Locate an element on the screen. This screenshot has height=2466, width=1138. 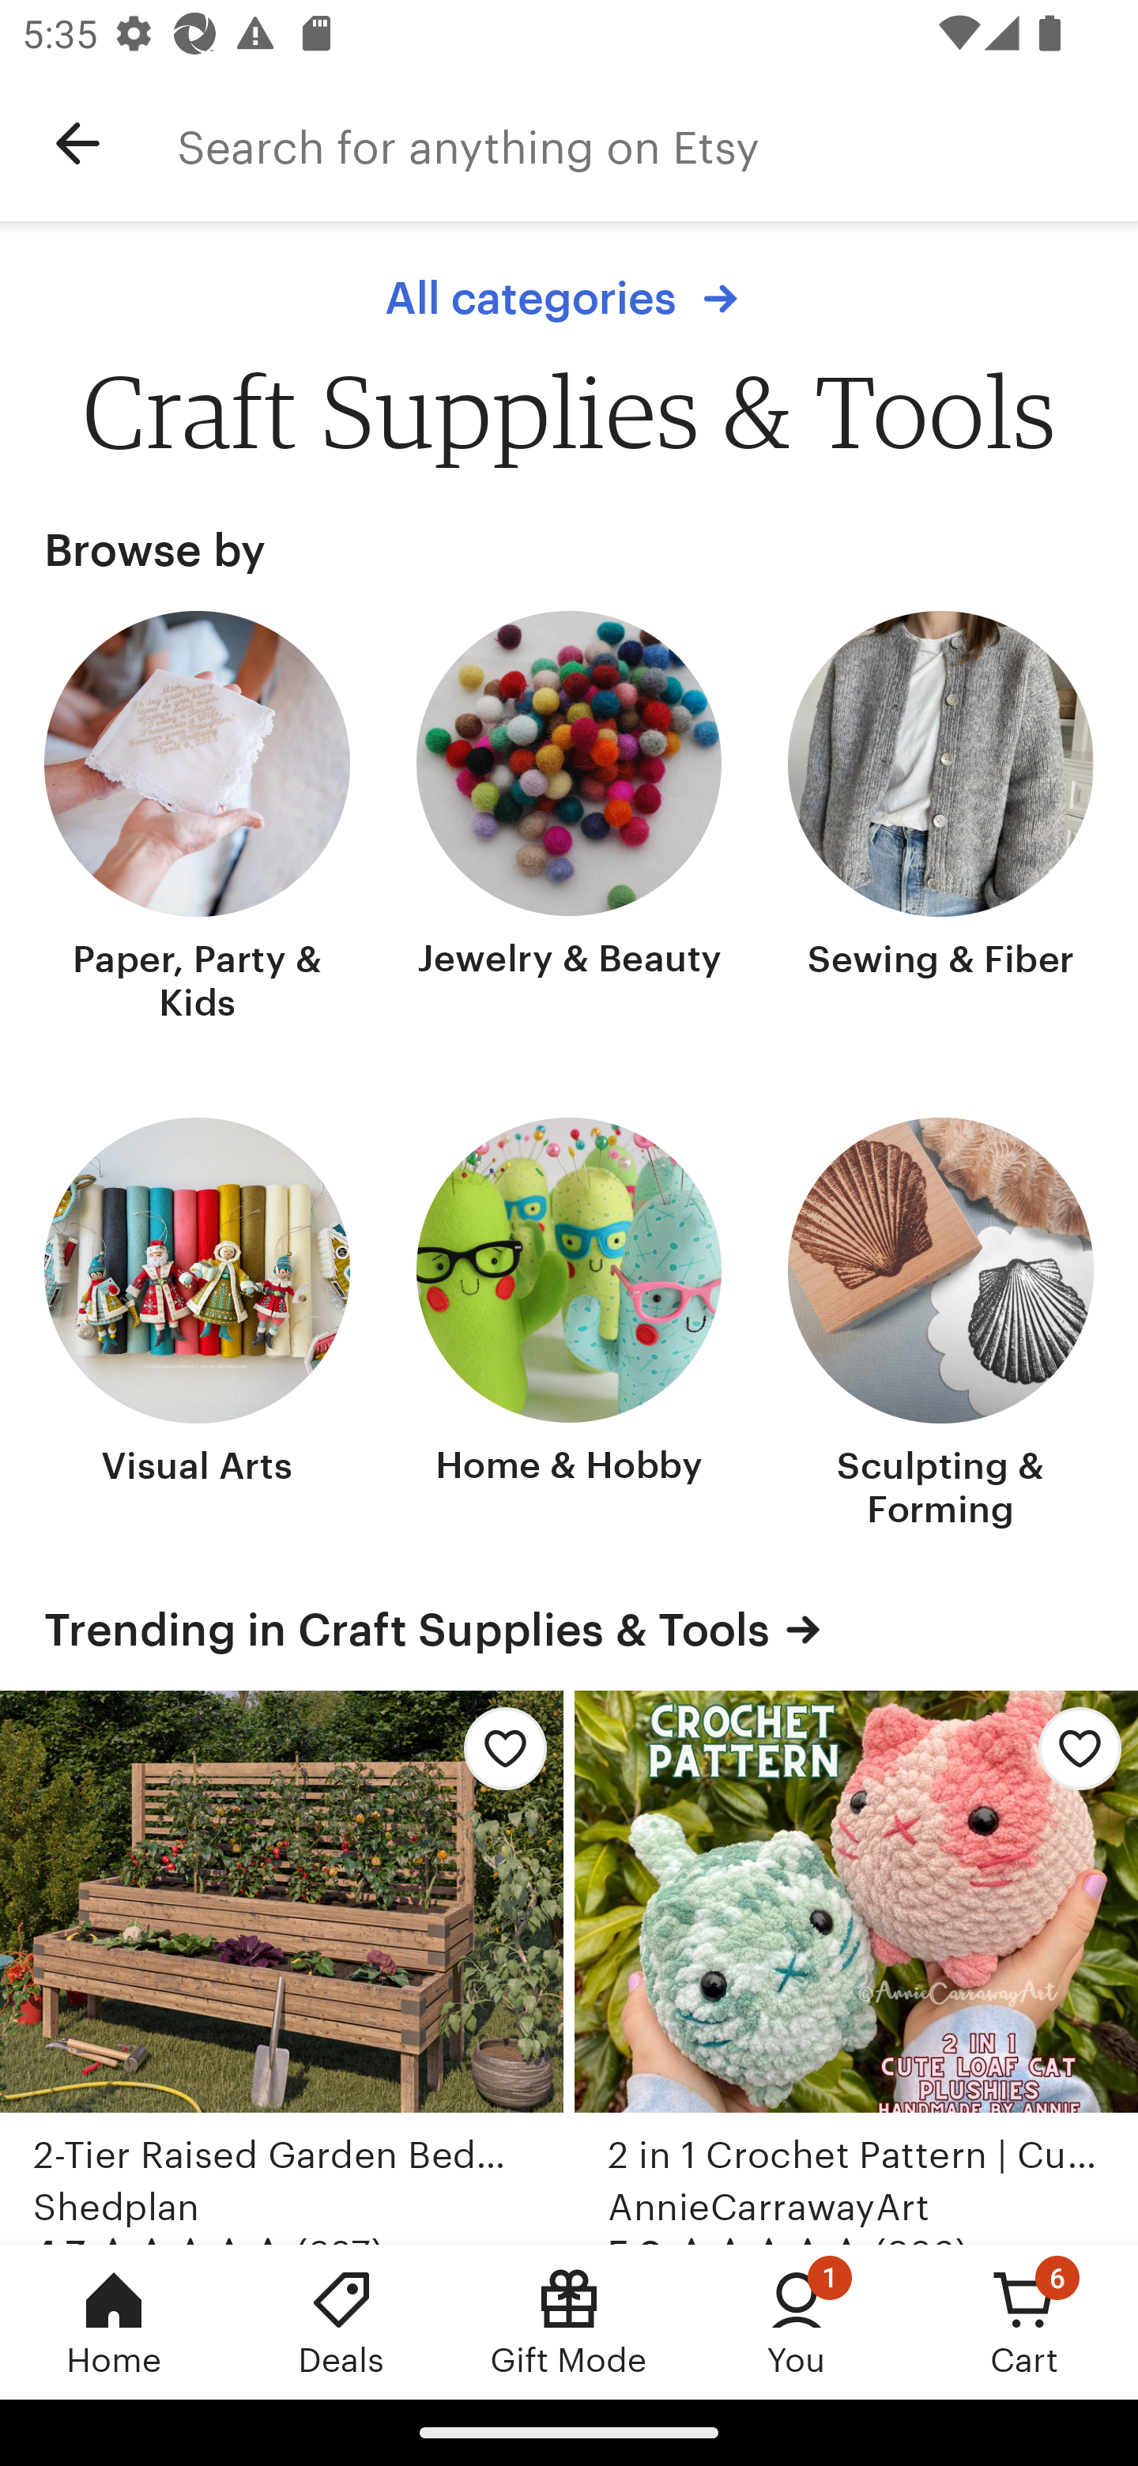
Gift Mode is located at coordinates (569, 2321).